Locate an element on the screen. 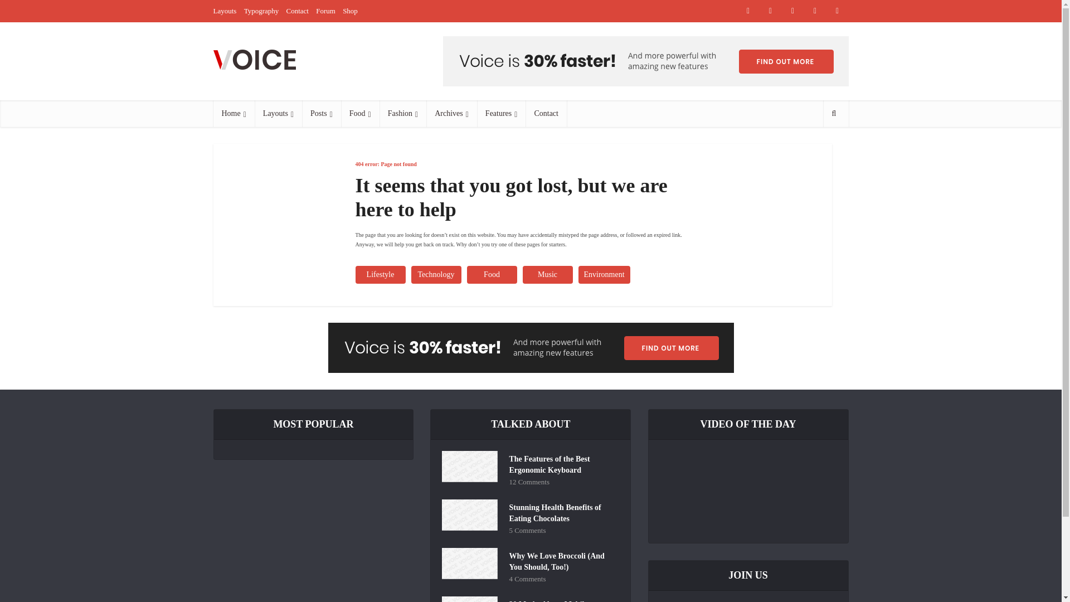 Image resolution: width=1070 pixels, height=602 pixels. Forum is located at coordinates (325, 11).